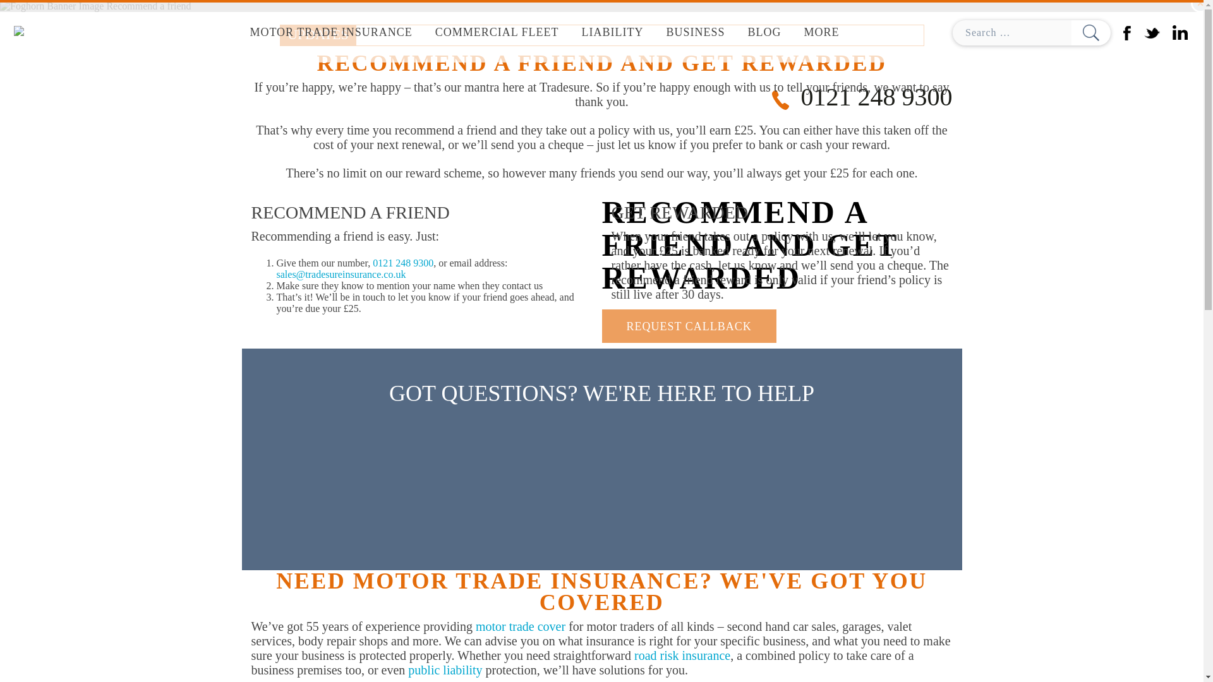  What do you see at coordinates (612, 33) in the screenshot?
I see `LIABILITY` at bounding box center [612, 33].